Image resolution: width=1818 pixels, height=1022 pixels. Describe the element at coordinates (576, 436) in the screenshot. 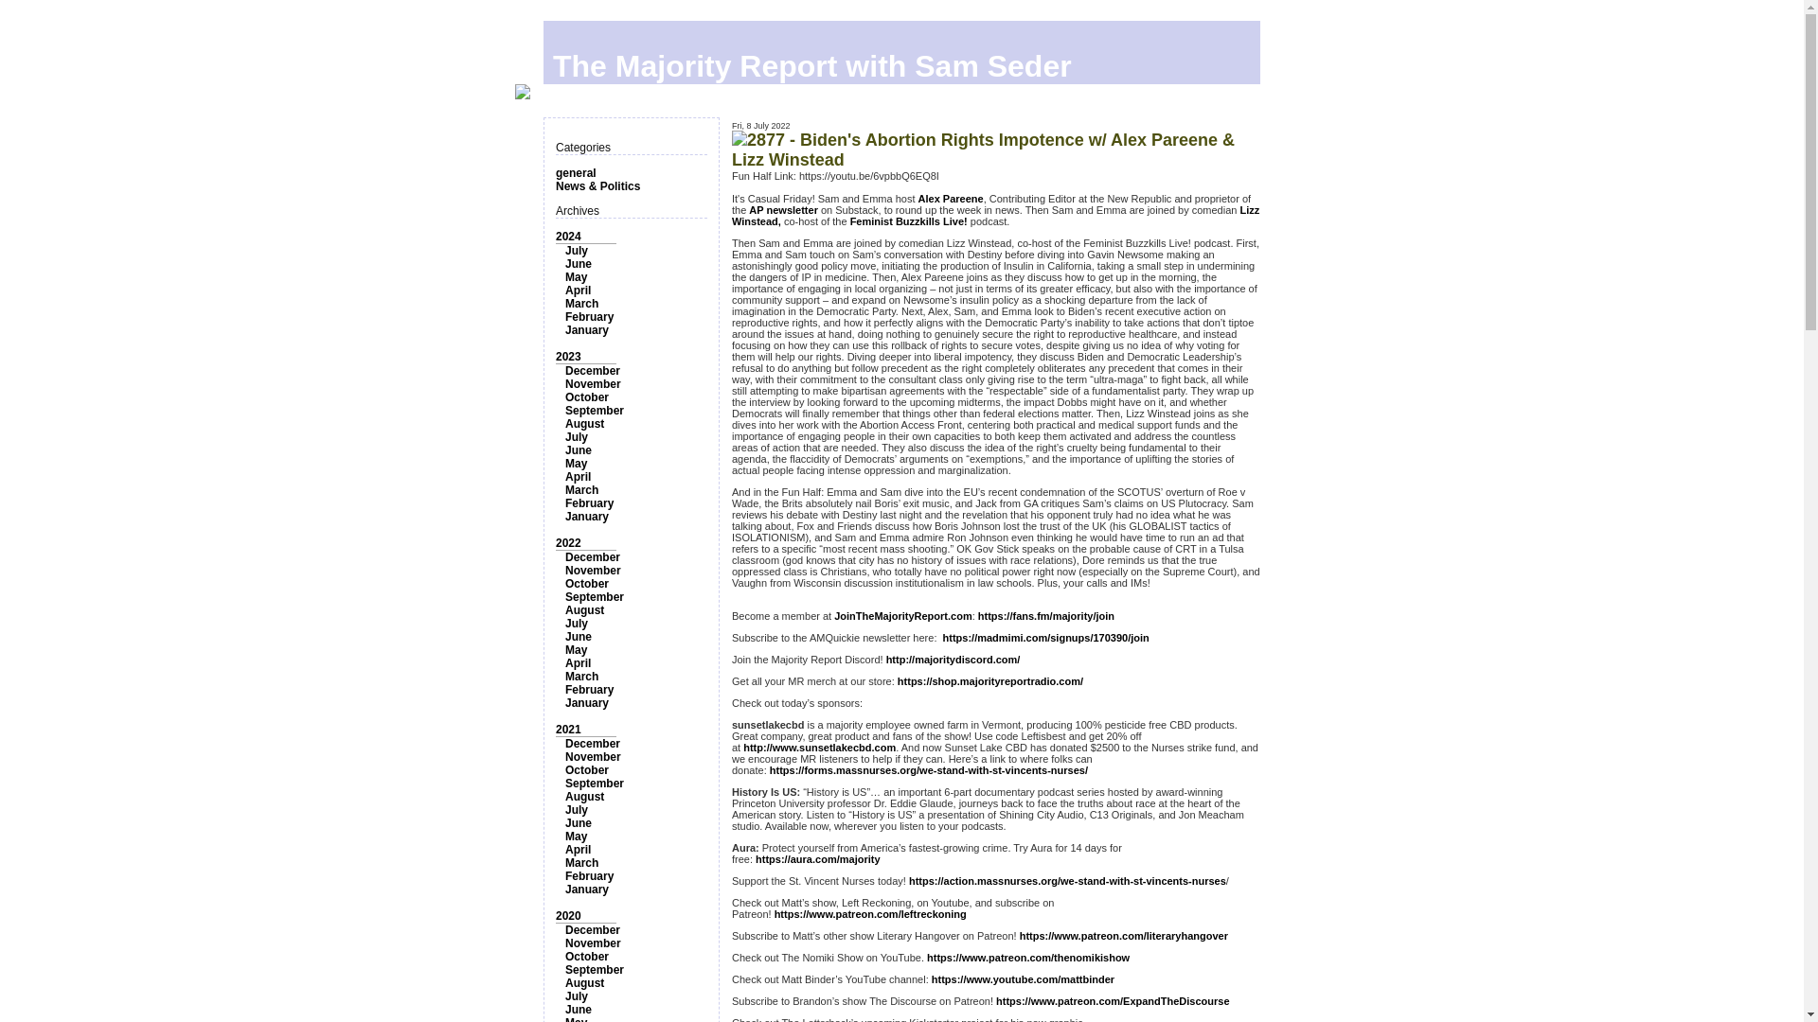

I see `July` at that location.